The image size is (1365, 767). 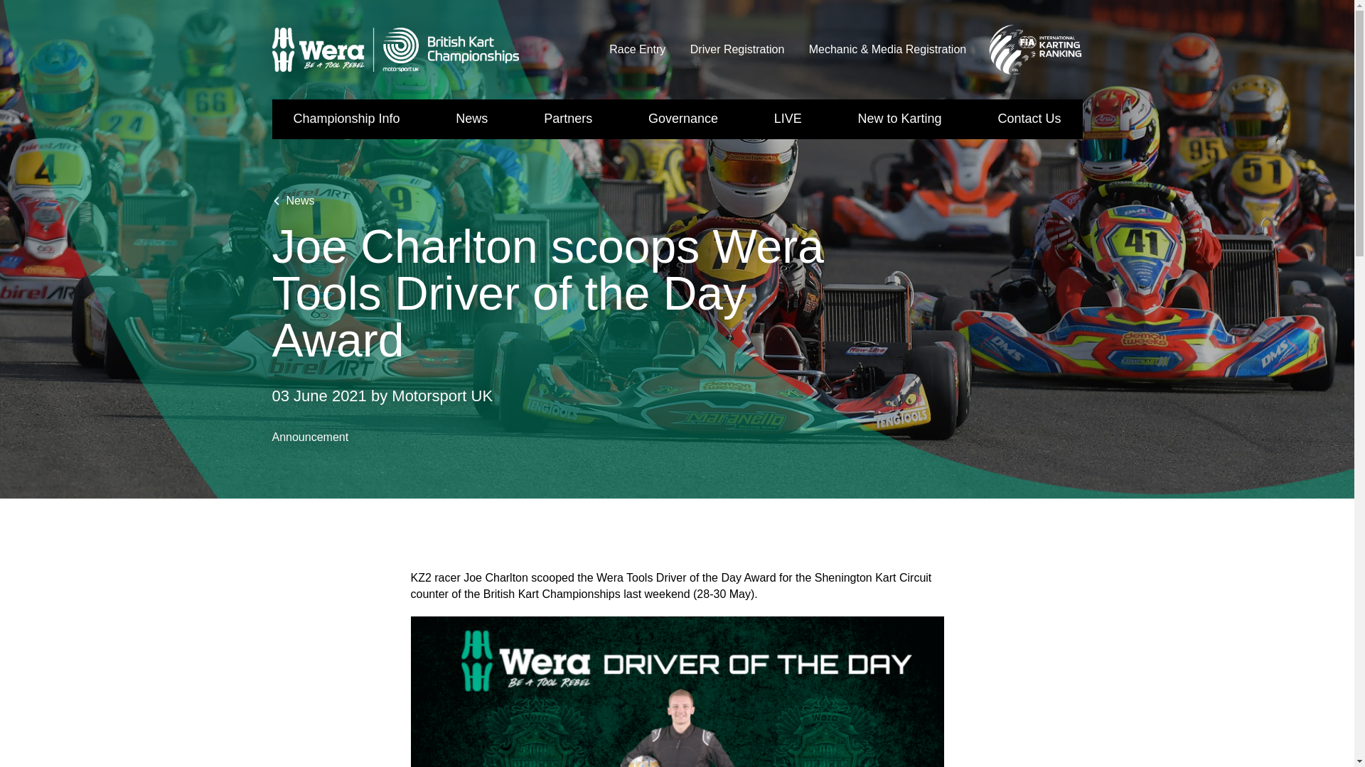 I want to click on Partners, so click(x=567, y=119).